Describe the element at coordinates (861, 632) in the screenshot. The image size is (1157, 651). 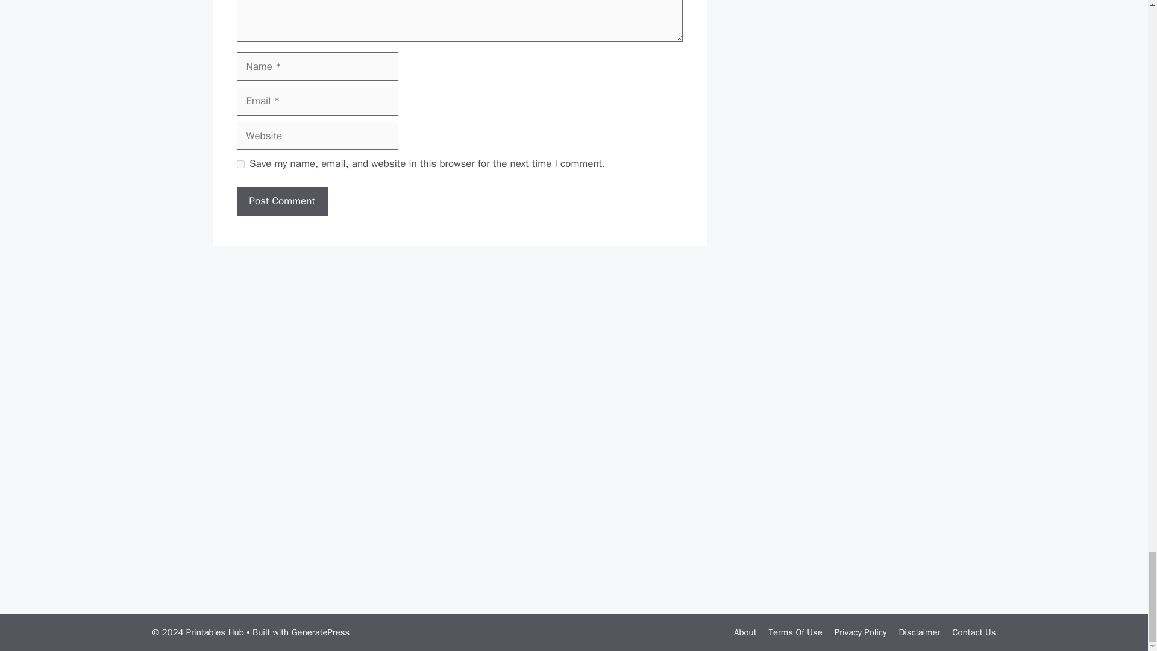
I see `Privacy Policy` at that location.